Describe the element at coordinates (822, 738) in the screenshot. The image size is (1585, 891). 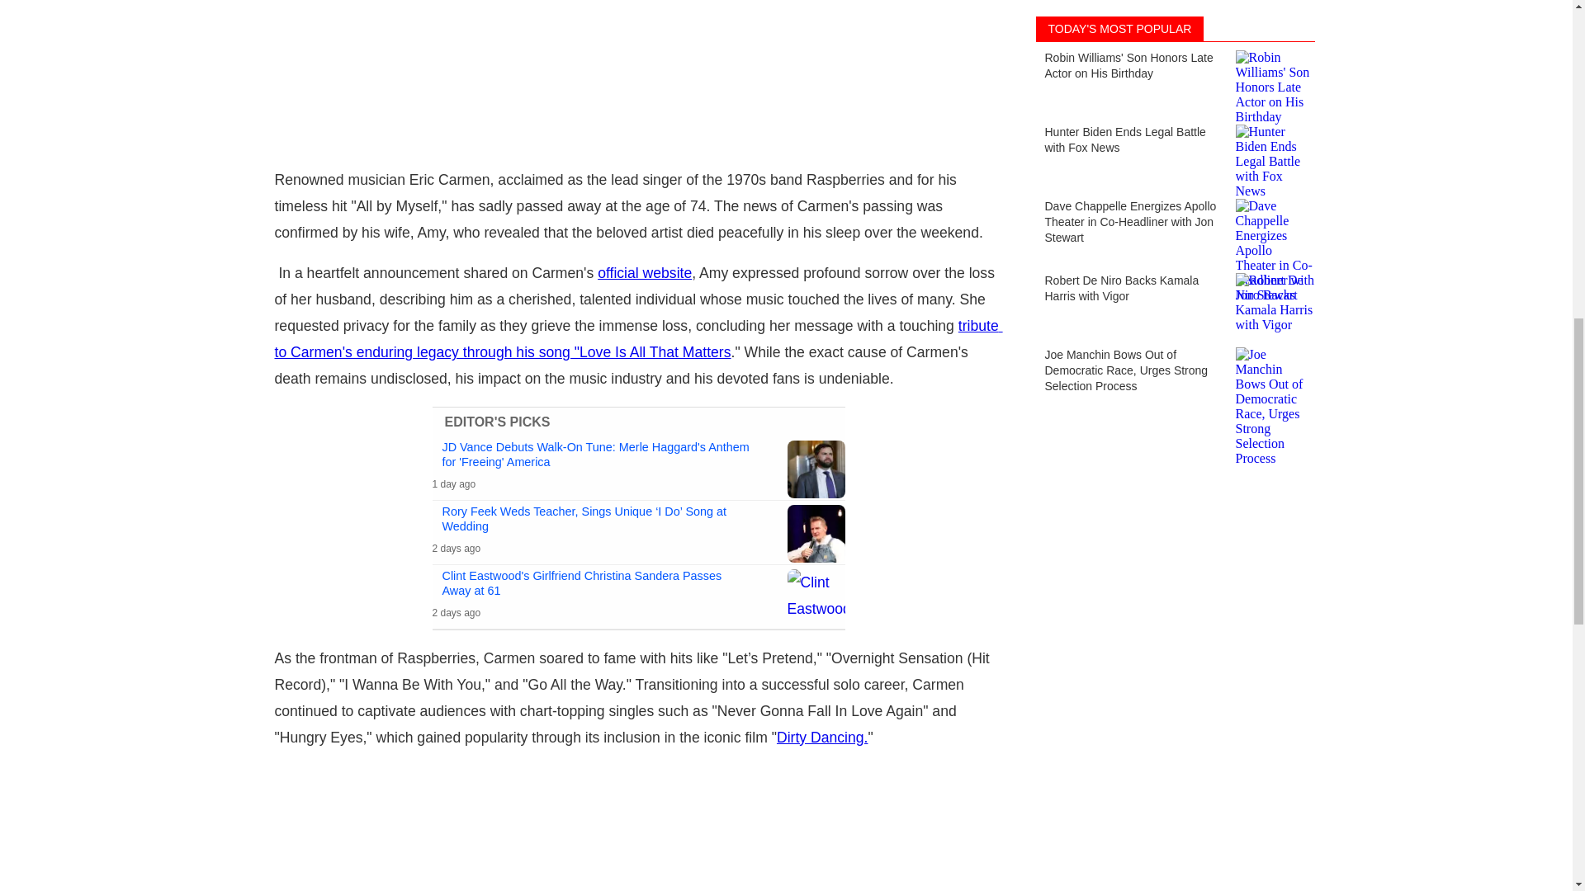
I see `Dirty Dancing.` at that location.